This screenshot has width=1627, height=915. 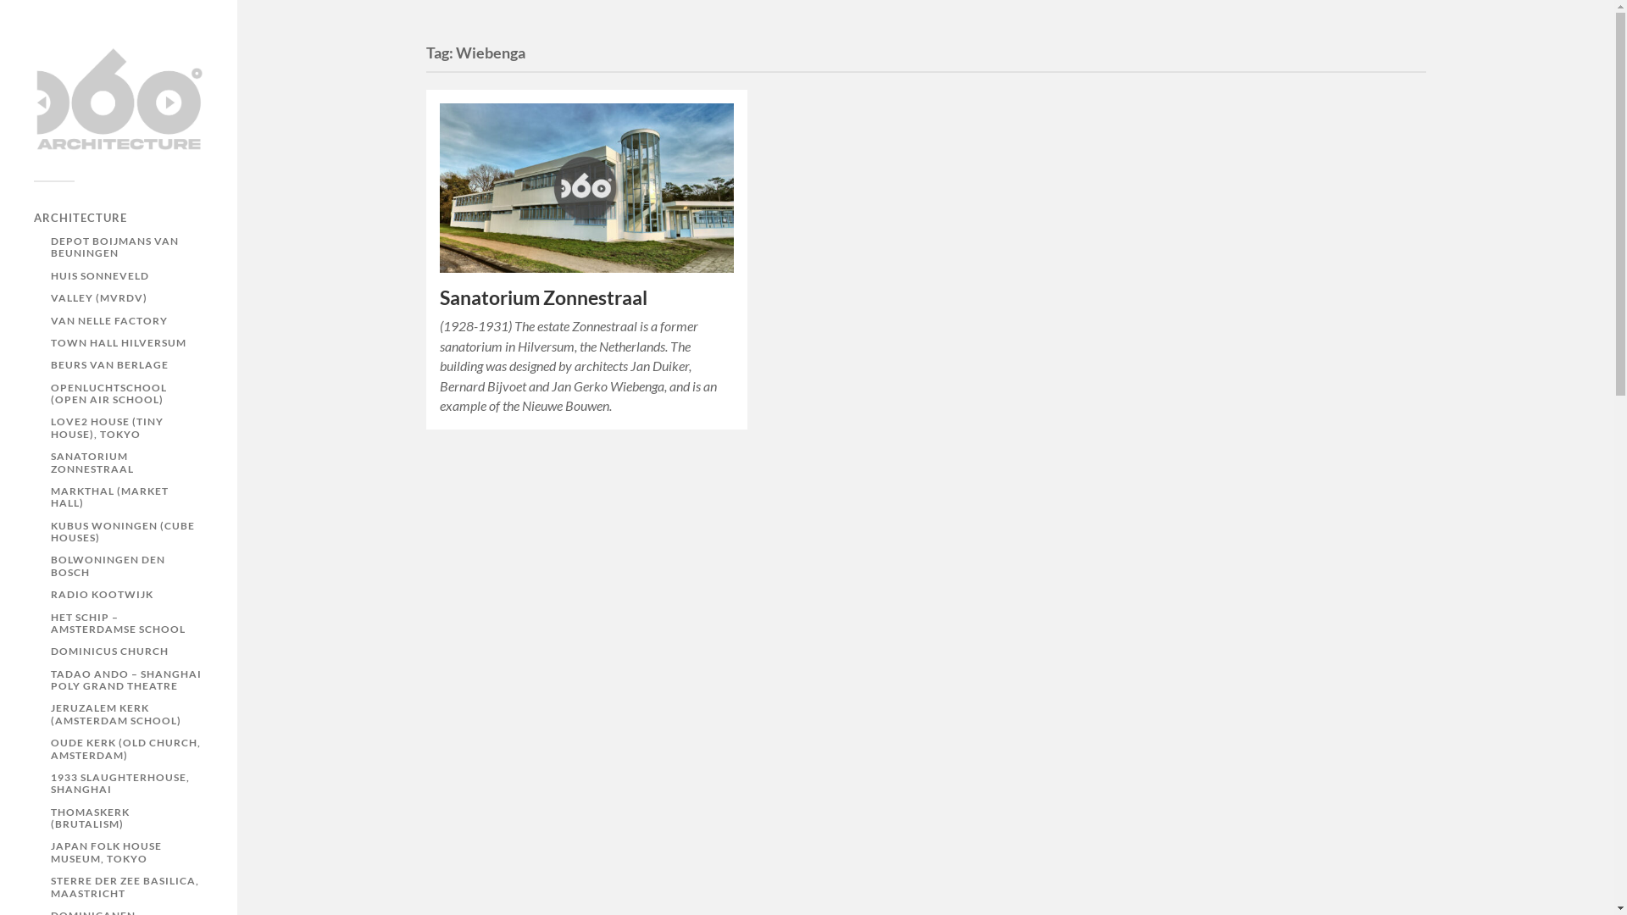 I want to click on 1933 SLAUGHTERHOUSE, SHANGHAI, so click(x=120, y=783).